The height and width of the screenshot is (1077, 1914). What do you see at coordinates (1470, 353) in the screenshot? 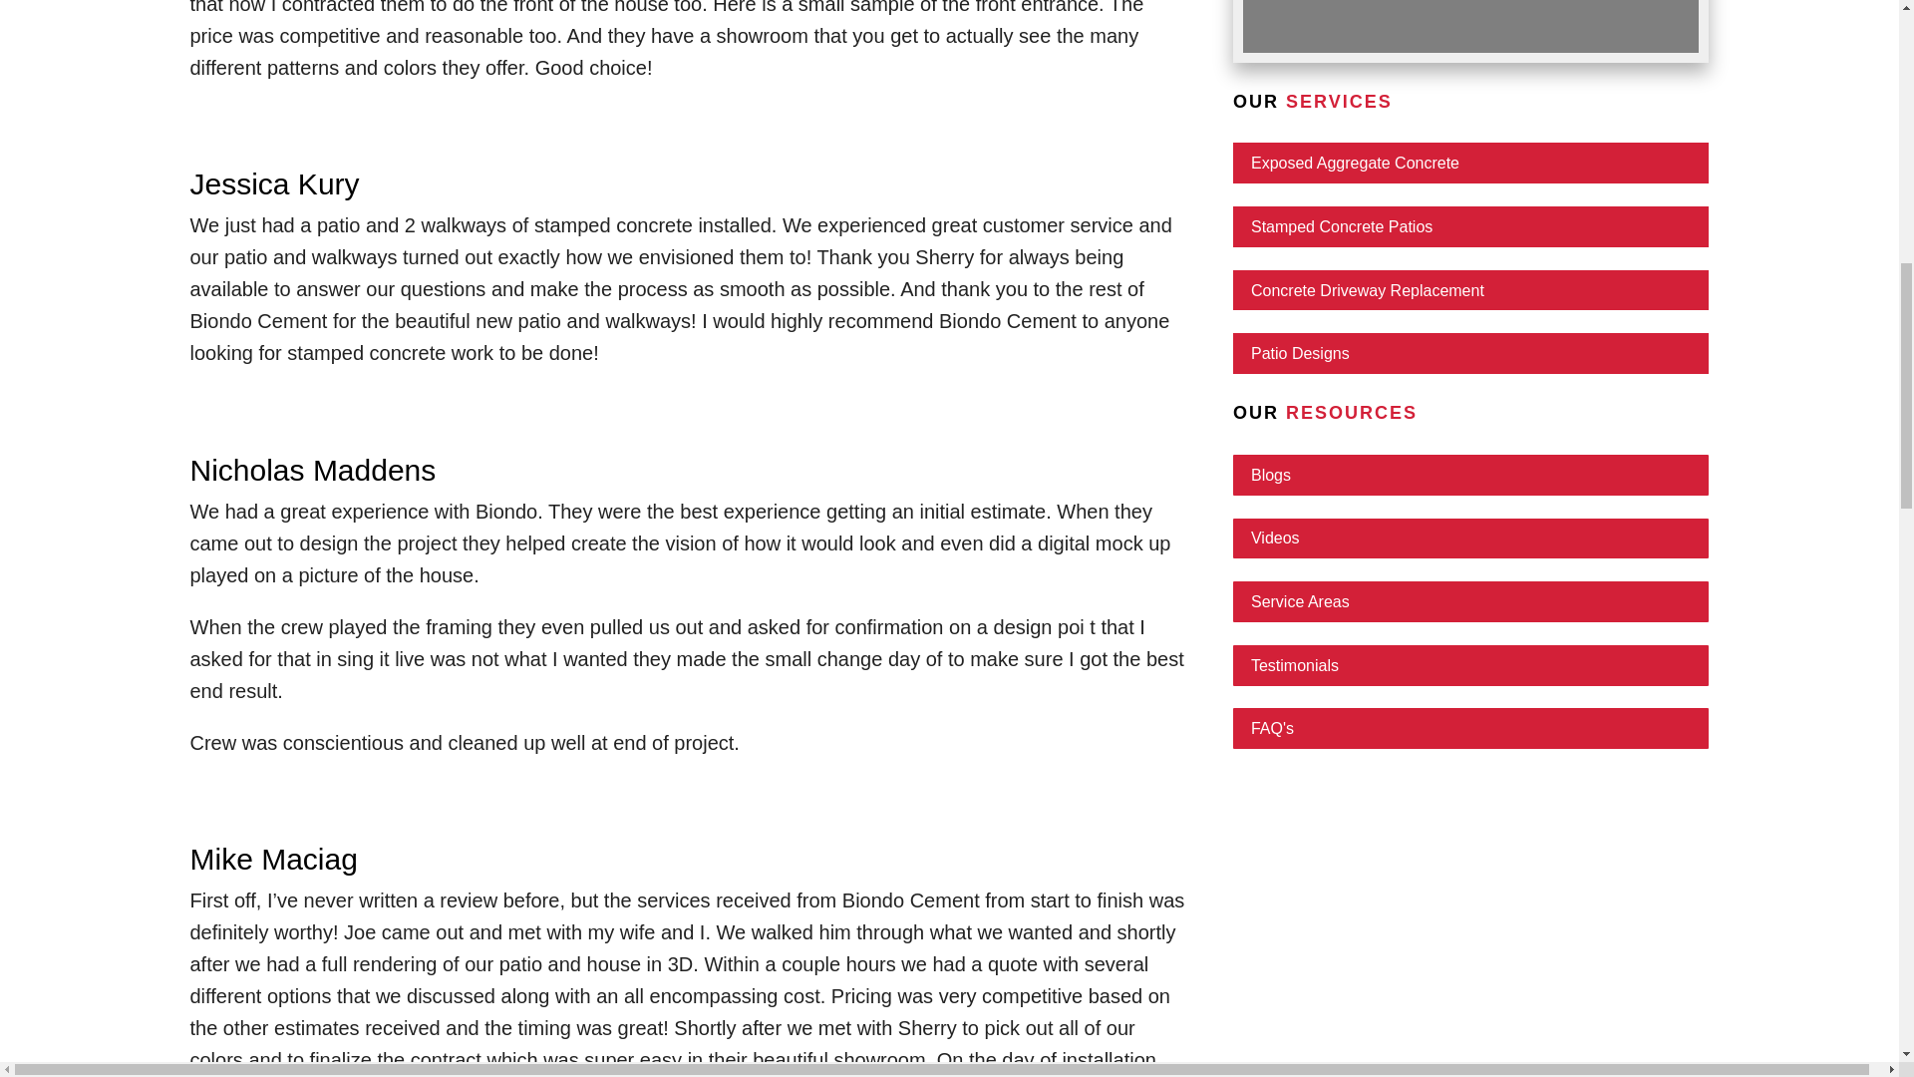
I see `Patio Designs` at bounding box center [1470, 353].